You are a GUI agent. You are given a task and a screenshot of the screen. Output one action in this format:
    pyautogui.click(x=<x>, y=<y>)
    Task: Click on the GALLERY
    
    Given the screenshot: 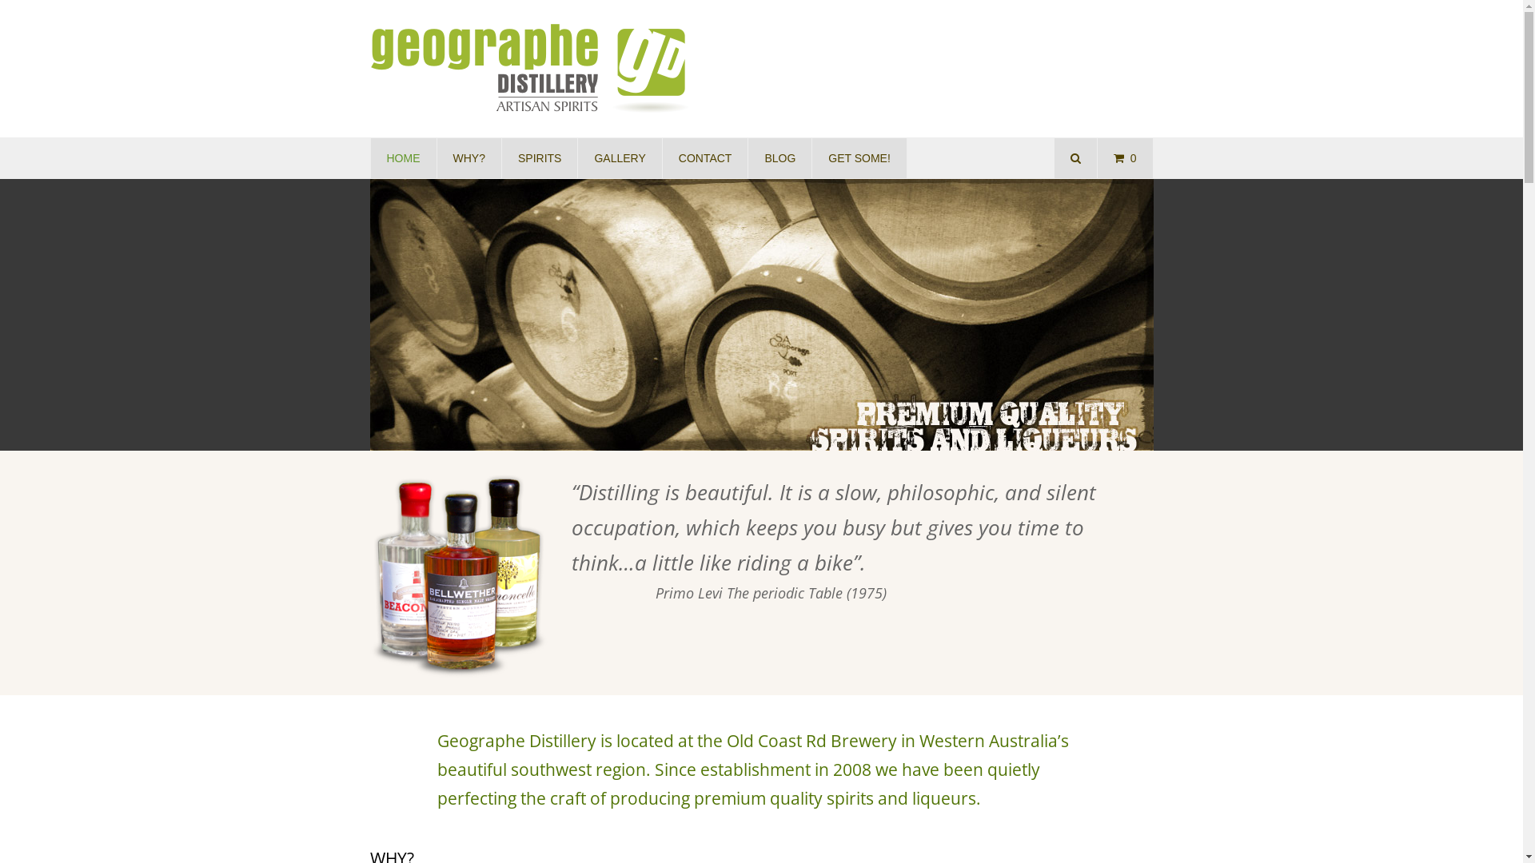 What is the action you would take?
    pyautogui.click(x=620, y=158)
    